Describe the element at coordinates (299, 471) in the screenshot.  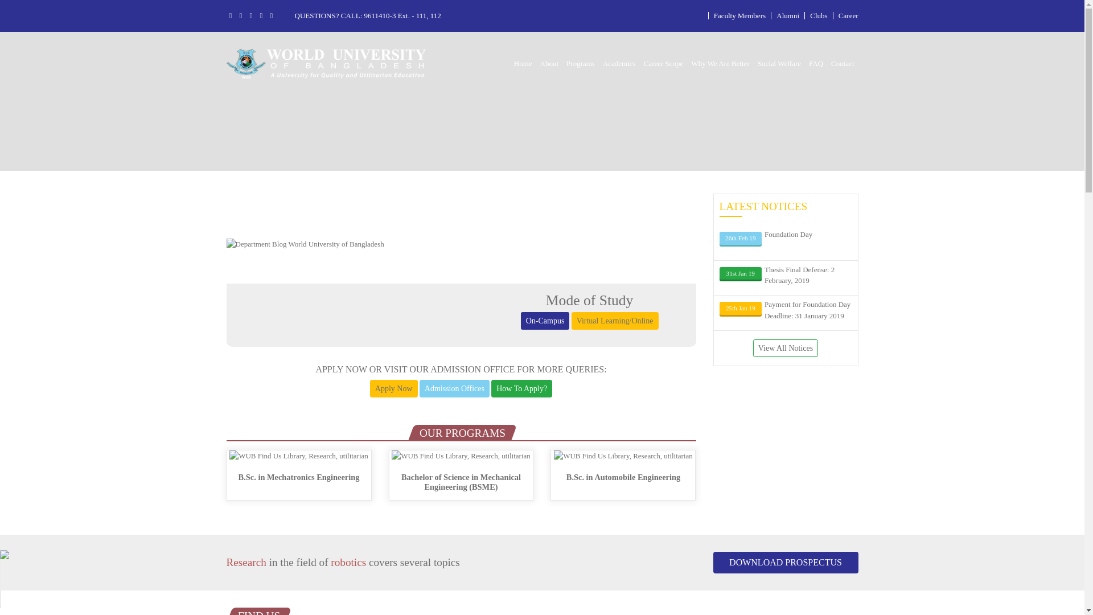
I see `B.Sc. in Mechatronics Engineering` at that location.